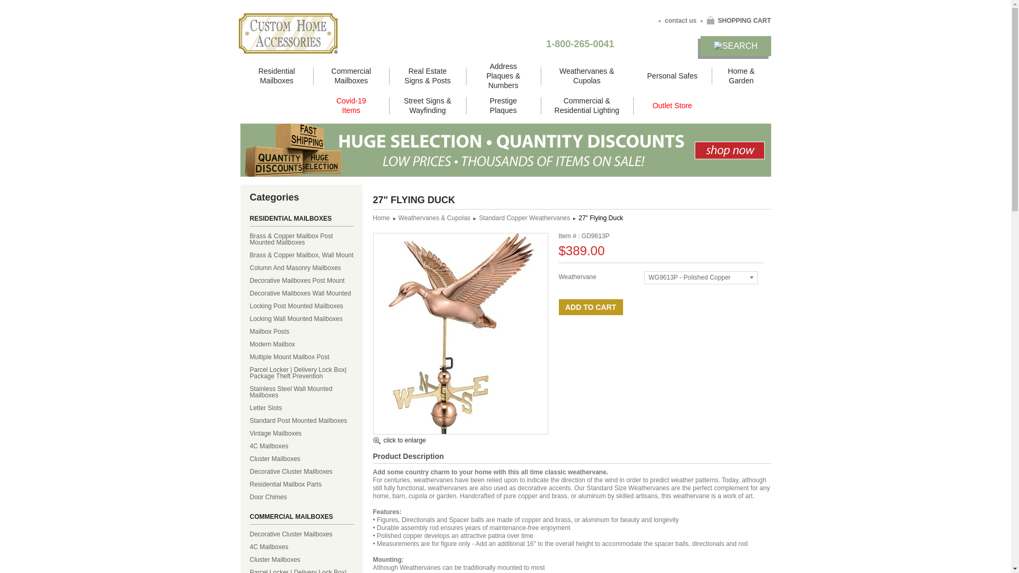  What do you see at coordinates (351, 106) in the screenshot?
I see `Covid-19 Items` at bounding box center [351, 106].